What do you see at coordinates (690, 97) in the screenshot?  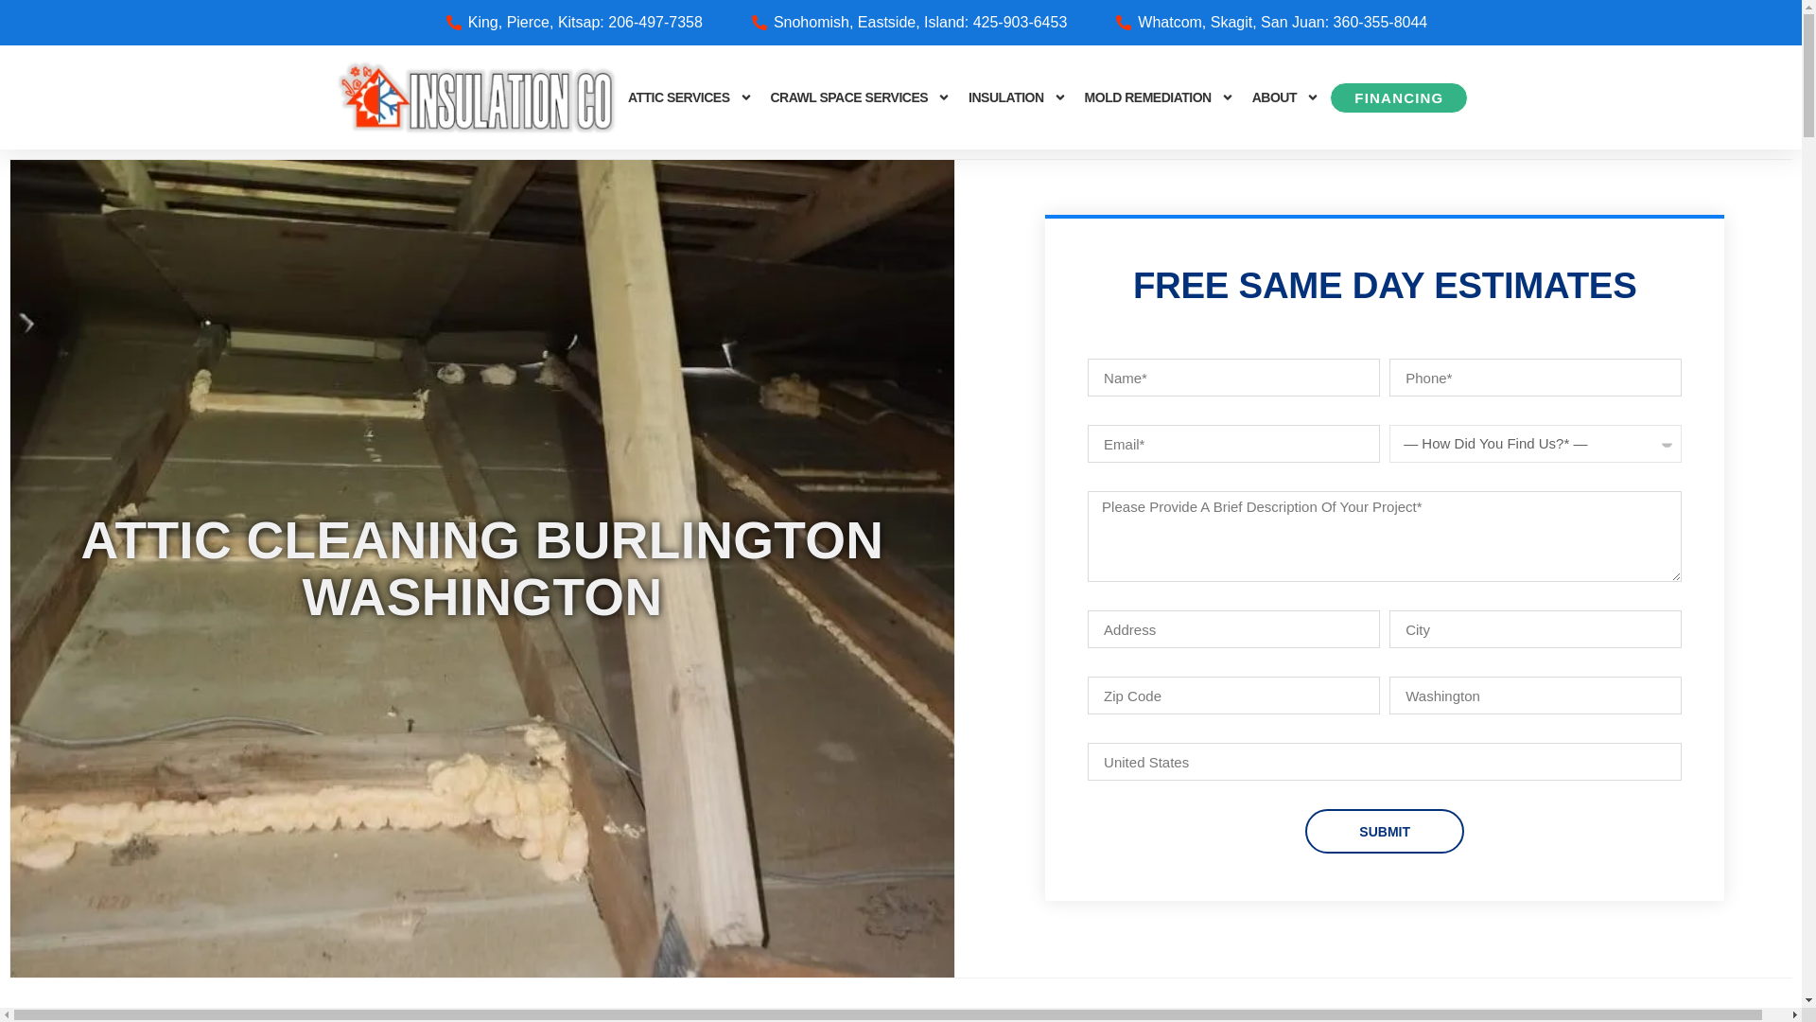 I see `ATTIC SERVICES` at bounding box center [690, 97].